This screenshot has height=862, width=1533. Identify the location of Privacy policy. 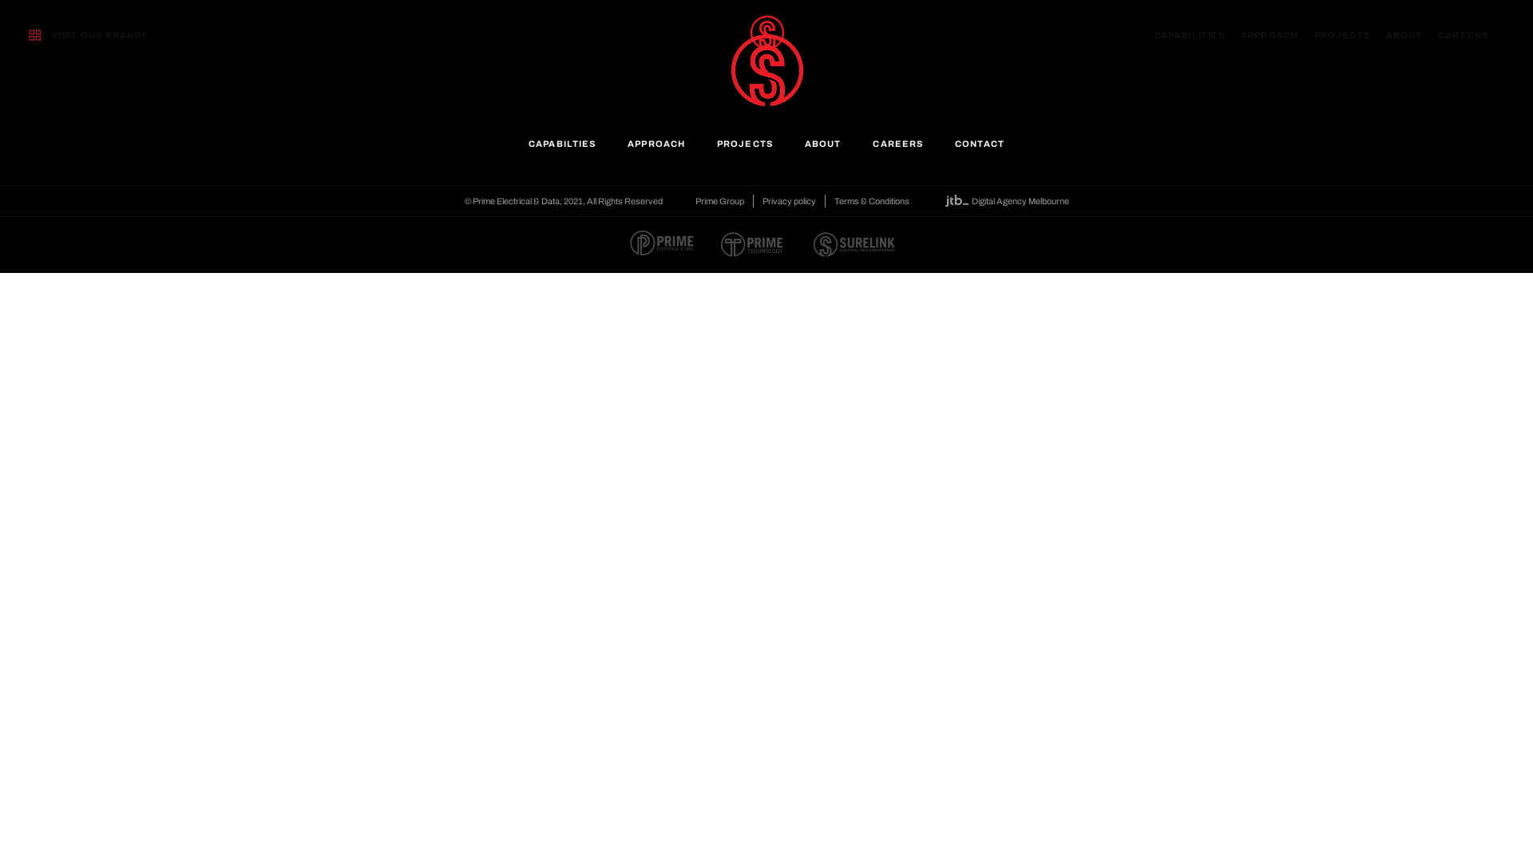
(789, 201).